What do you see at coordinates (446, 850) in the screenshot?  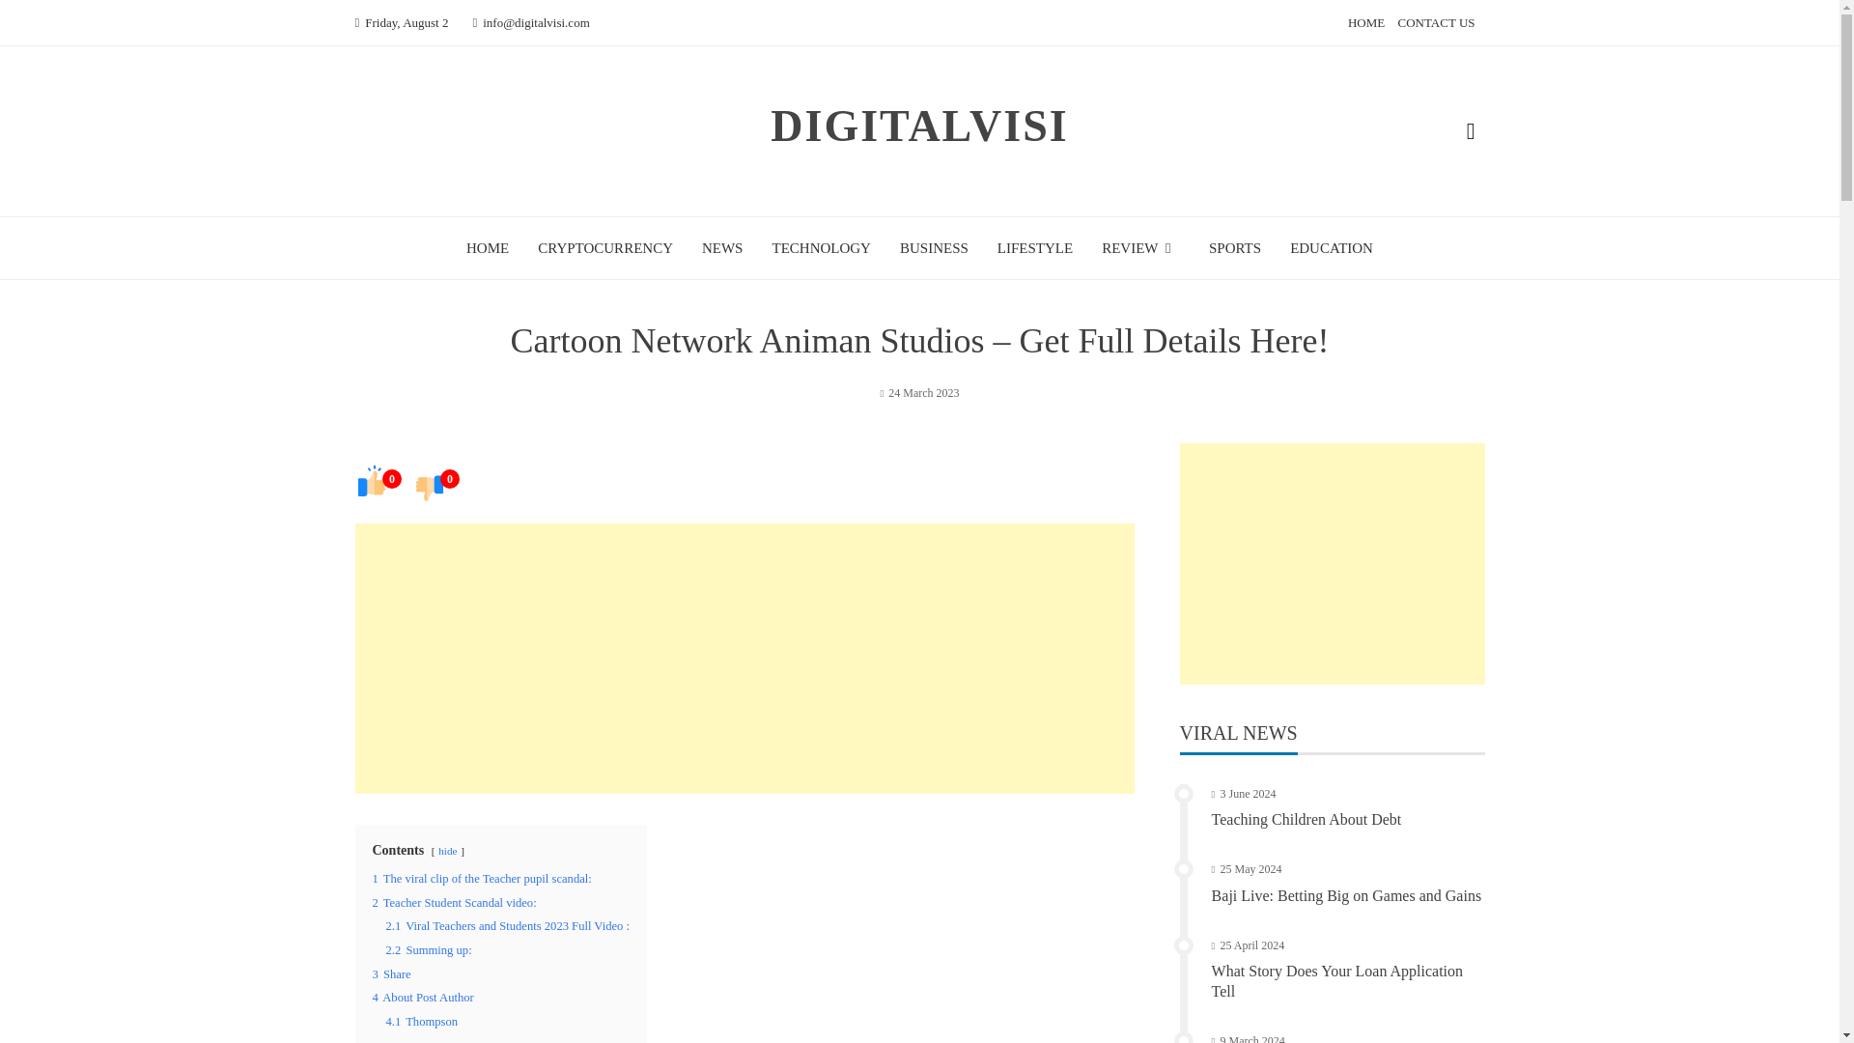 I see `hide` at bounding box center [446, 850].